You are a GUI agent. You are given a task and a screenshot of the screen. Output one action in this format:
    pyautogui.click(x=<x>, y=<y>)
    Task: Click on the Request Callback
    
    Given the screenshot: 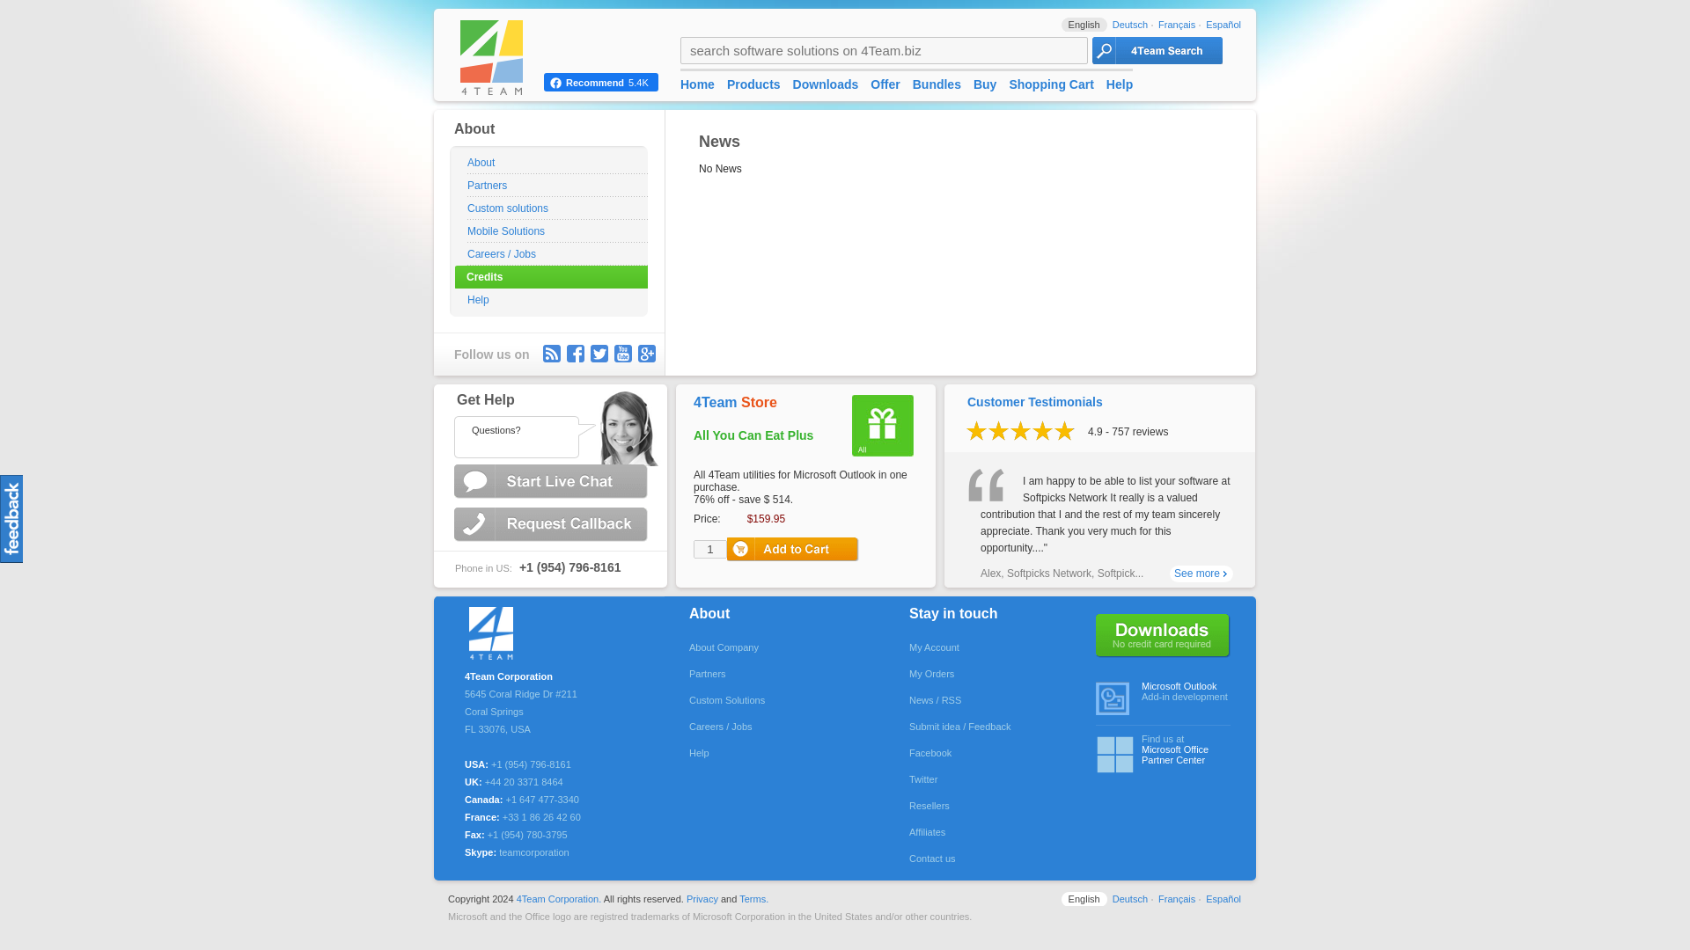 What is the action you would take?
    pyautogui.click(x=553, y=524)
    